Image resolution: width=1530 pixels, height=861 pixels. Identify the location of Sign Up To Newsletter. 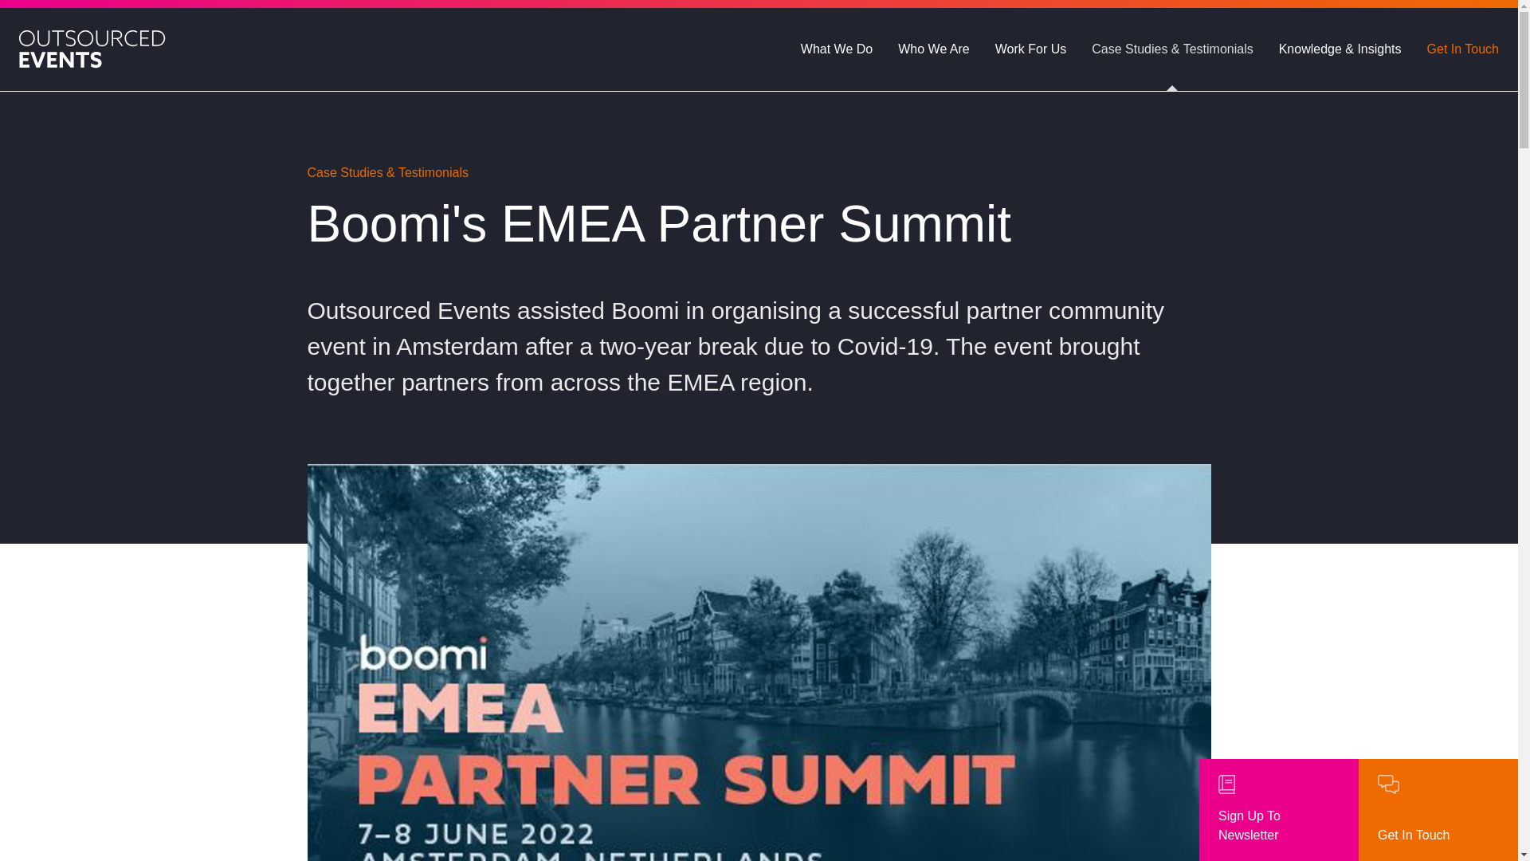
(1278, 810).